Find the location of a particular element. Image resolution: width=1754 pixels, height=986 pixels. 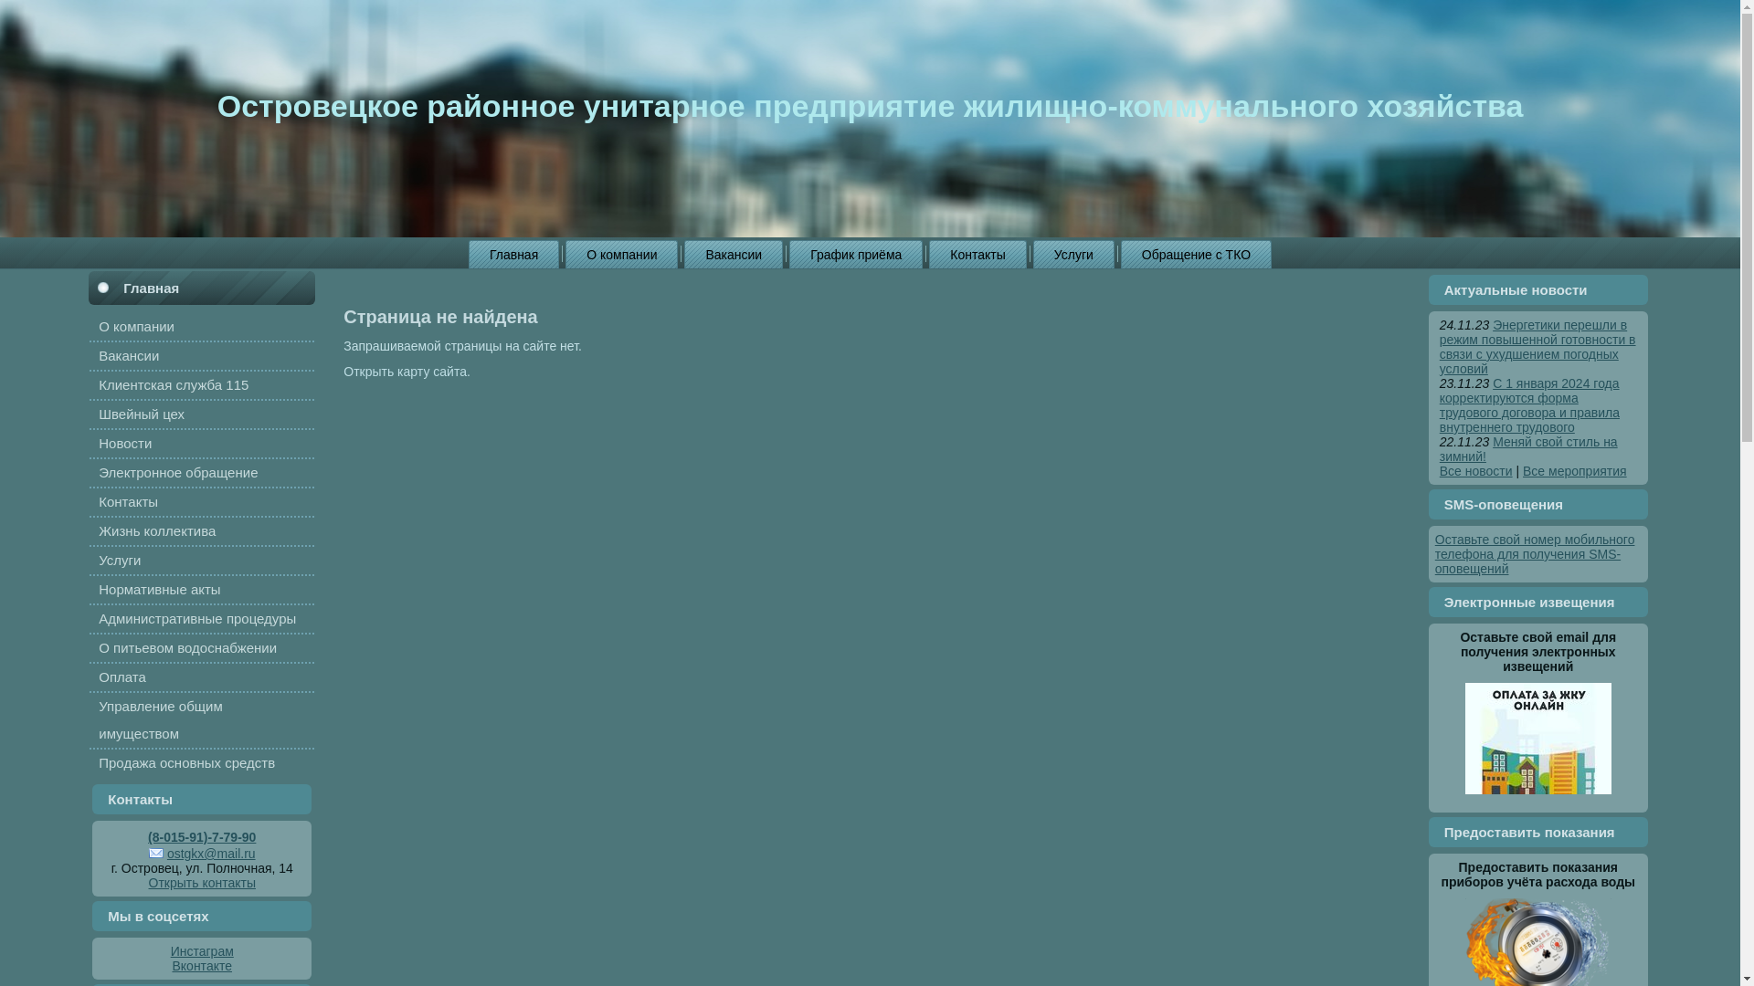

ostgkx@mail.ru is located at coordinates (203, 854).